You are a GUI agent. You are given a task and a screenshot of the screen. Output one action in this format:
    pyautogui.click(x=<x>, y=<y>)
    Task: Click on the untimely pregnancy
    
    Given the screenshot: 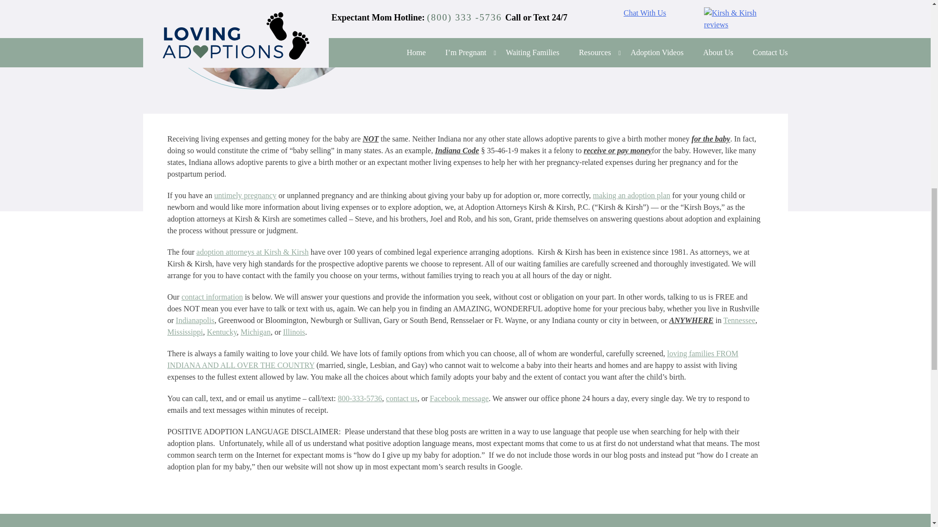 What is the action you would take?
    pyautogui.click(x=245, y=195)
    